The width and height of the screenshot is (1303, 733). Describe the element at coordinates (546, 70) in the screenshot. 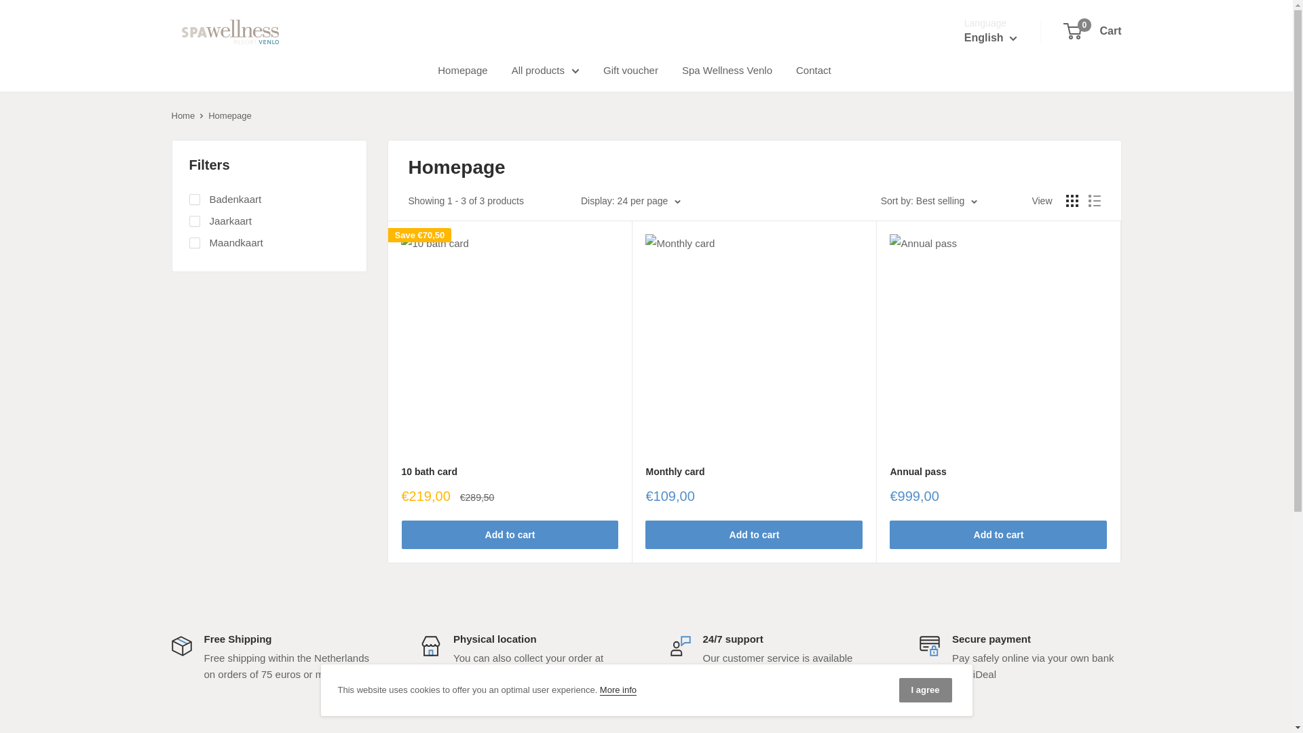

I see `Spa Wellness Venlo` at that location.